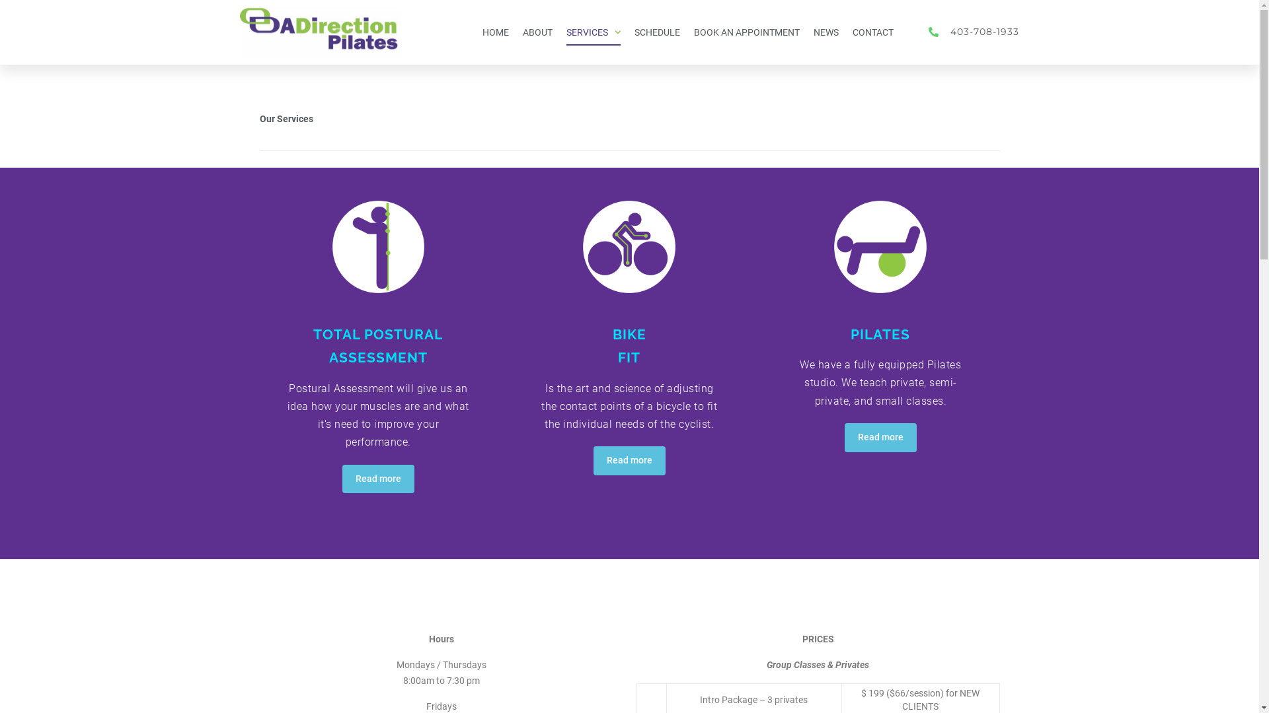 This screenshot has height=713, width=1269. Describe the element at coordinates (873, 32) in the screenshot. I see `CONTACT` at that location.